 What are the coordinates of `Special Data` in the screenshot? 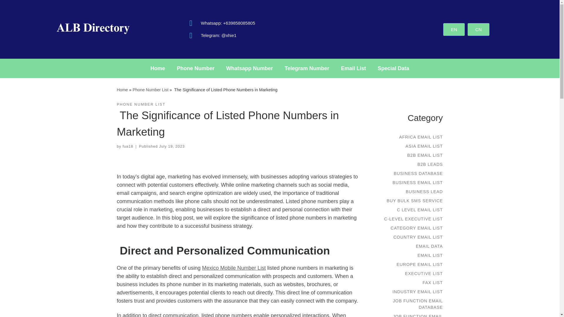 It's located at (393, 68).